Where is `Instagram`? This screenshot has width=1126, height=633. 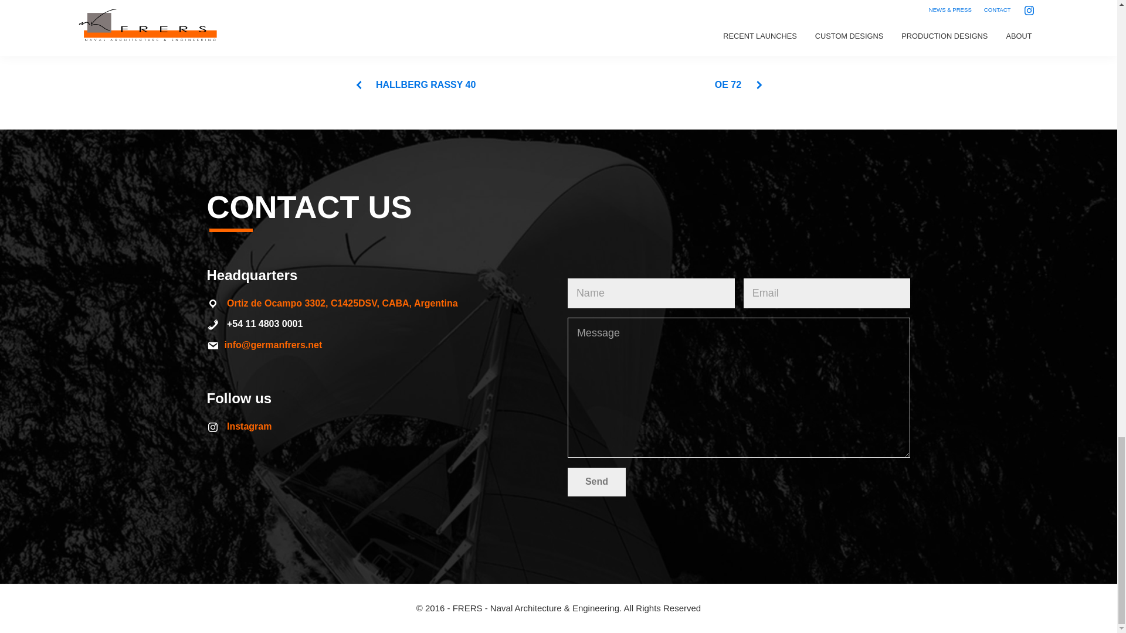
Instagram is located at coordinates (249, 426).